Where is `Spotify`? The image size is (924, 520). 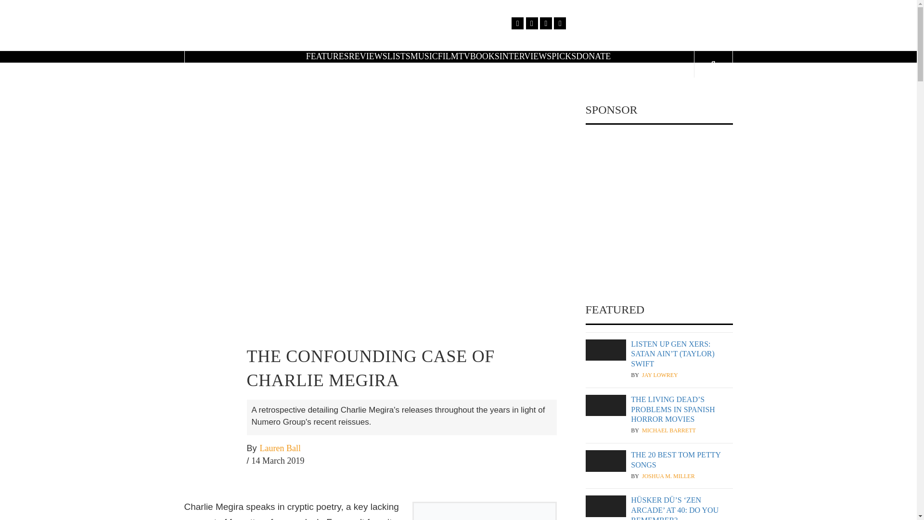
Spotify is located at coordinates (559, 23).